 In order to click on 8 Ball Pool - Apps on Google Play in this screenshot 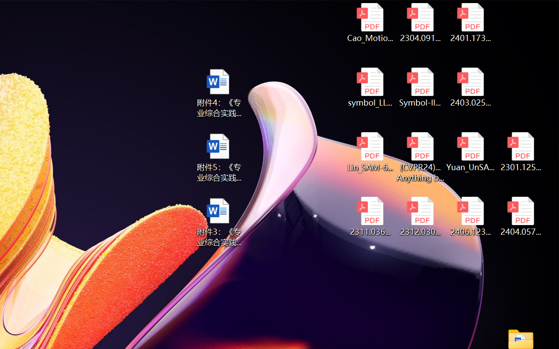, I will do `click(445, 10)`.